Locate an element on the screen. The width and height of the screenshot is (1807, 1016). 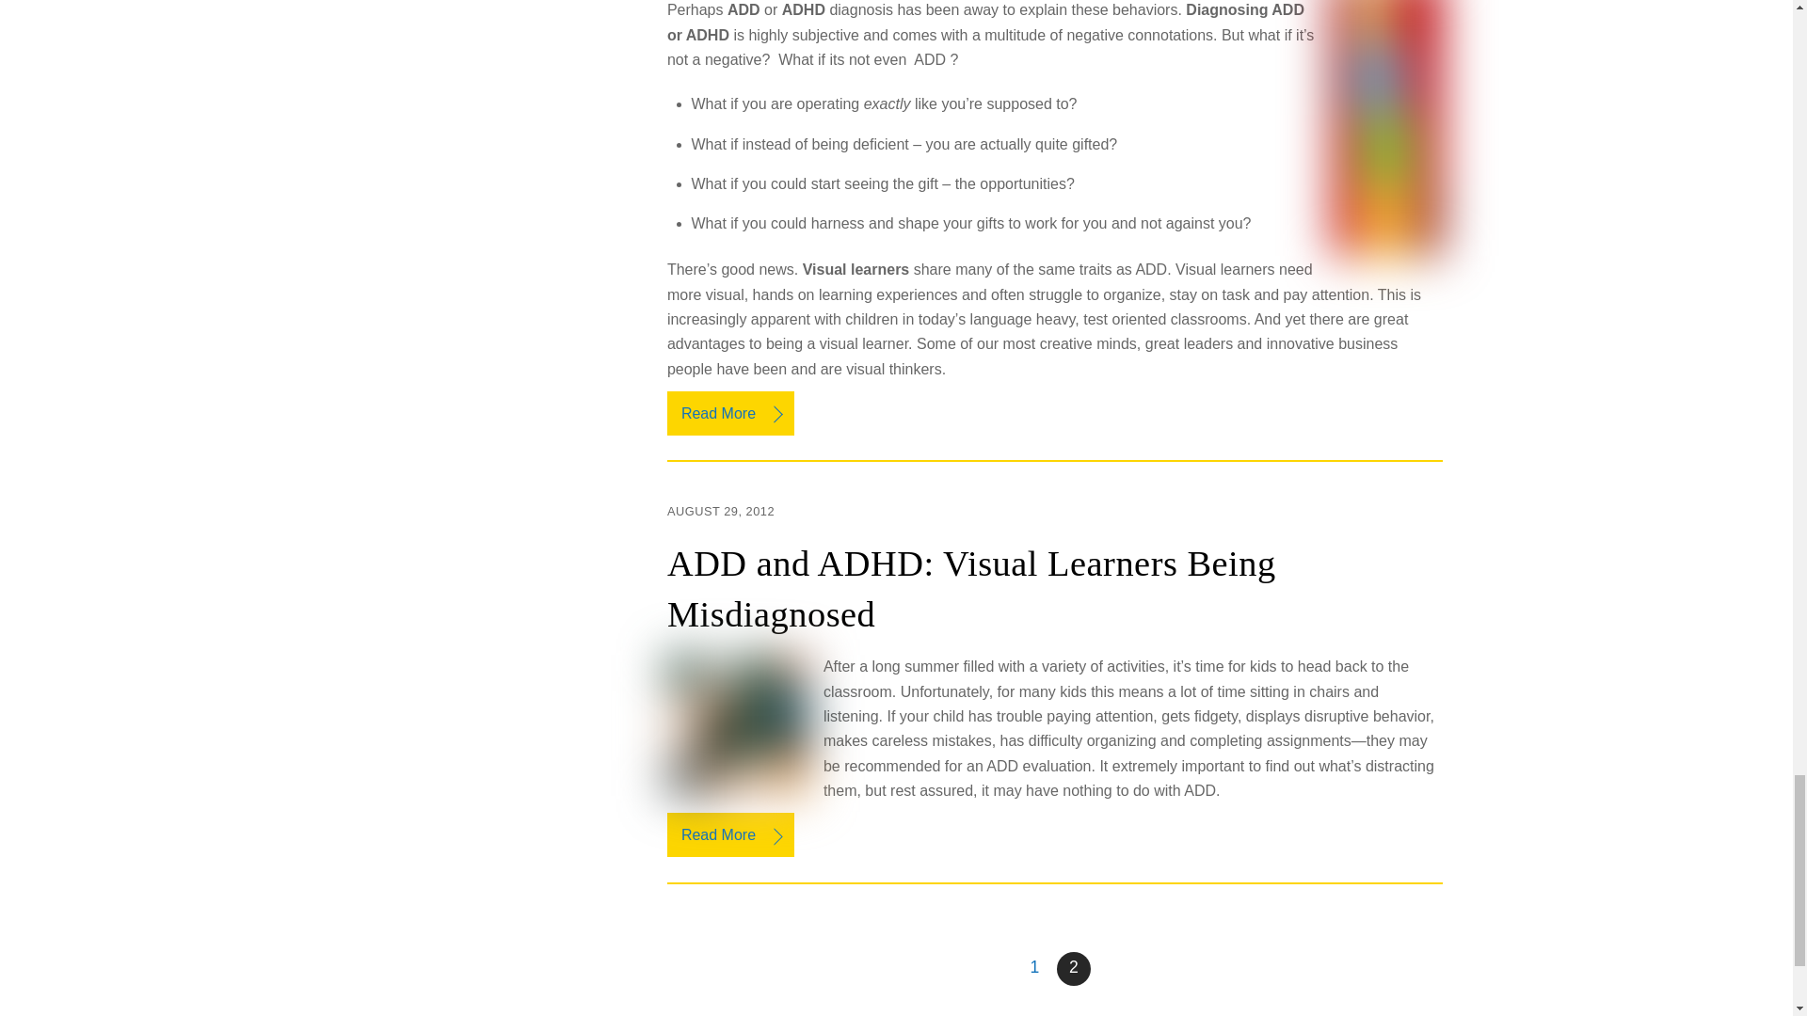
Distracted Student in Classroom is located at coordinates (737, 724).